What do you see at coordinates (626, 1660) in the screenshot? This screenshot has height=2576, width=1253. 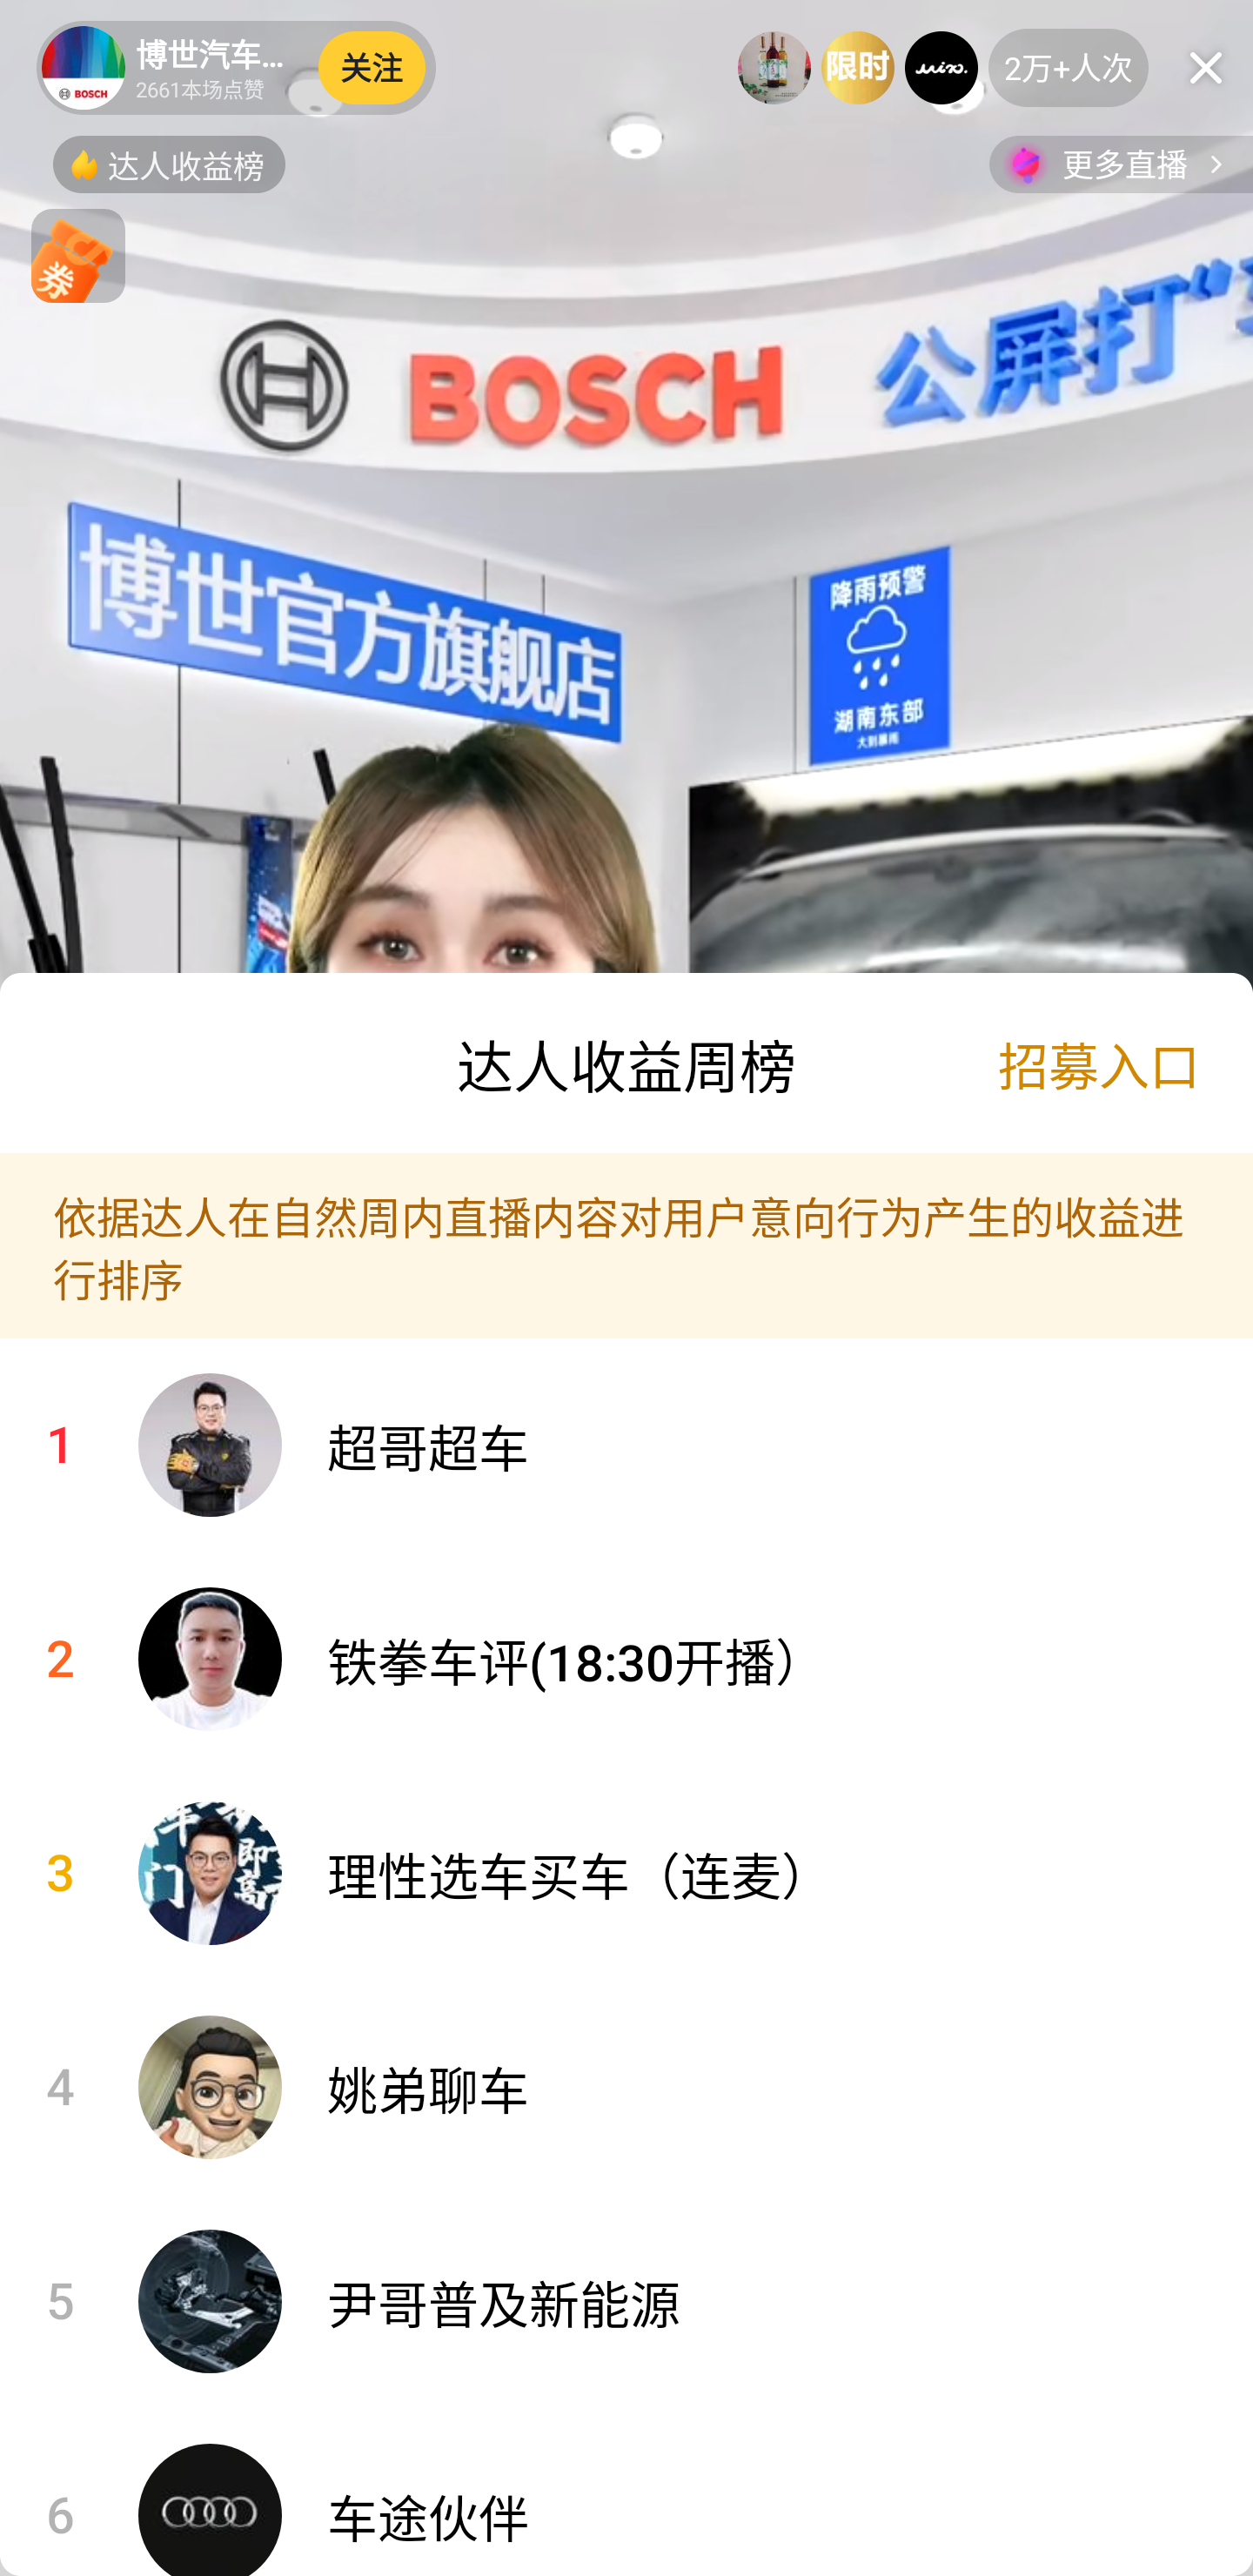 I see `2 铁拳车评(18:30开播）` at bounding box center [626, 1660].